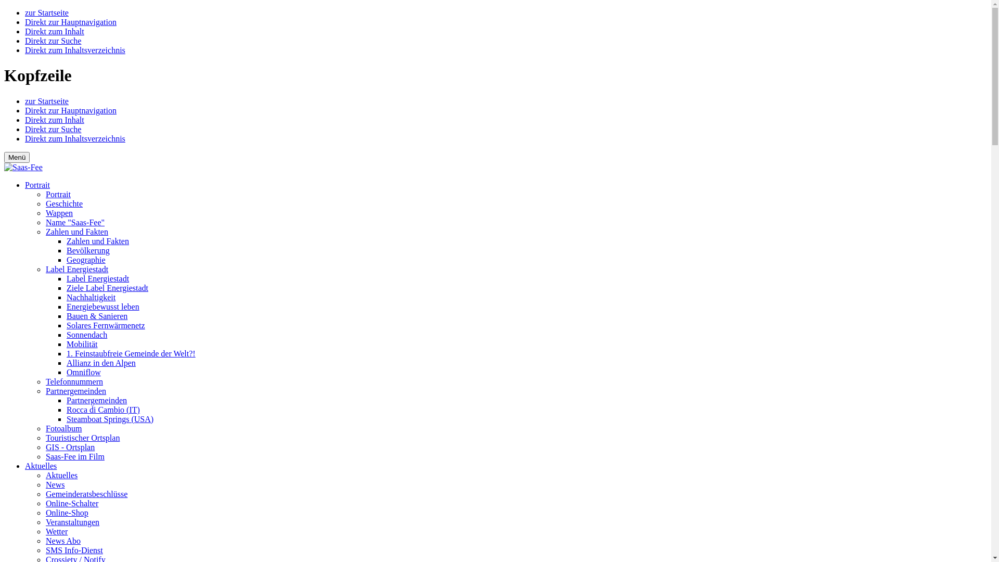 This screenshot has height=562, width=999. What do you see at coordinates (57, 532) in the screenshot?
I see `Wetter` at bounding box center [57, 532].